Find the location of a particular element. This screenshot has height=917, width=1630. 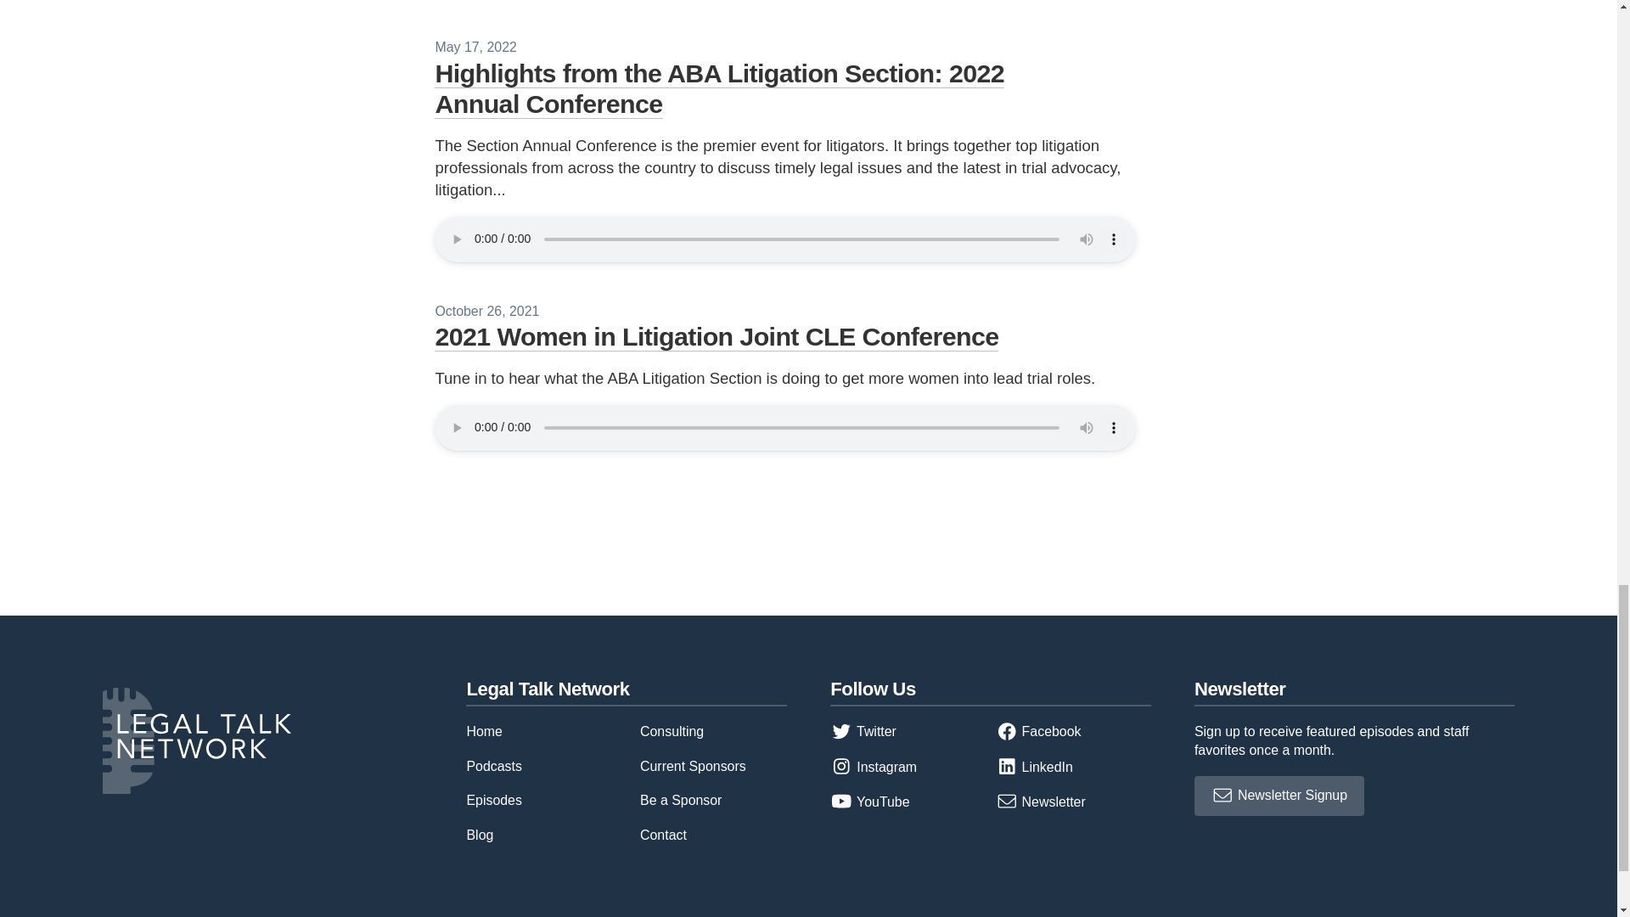

2021 Women in Litigation Joint CLE Conference is located at coordinates (717, 336).